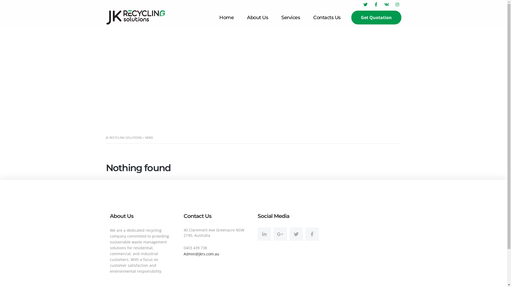 This screenshot has width=511, height=287. I want to click on Social item, so click(296, 234).